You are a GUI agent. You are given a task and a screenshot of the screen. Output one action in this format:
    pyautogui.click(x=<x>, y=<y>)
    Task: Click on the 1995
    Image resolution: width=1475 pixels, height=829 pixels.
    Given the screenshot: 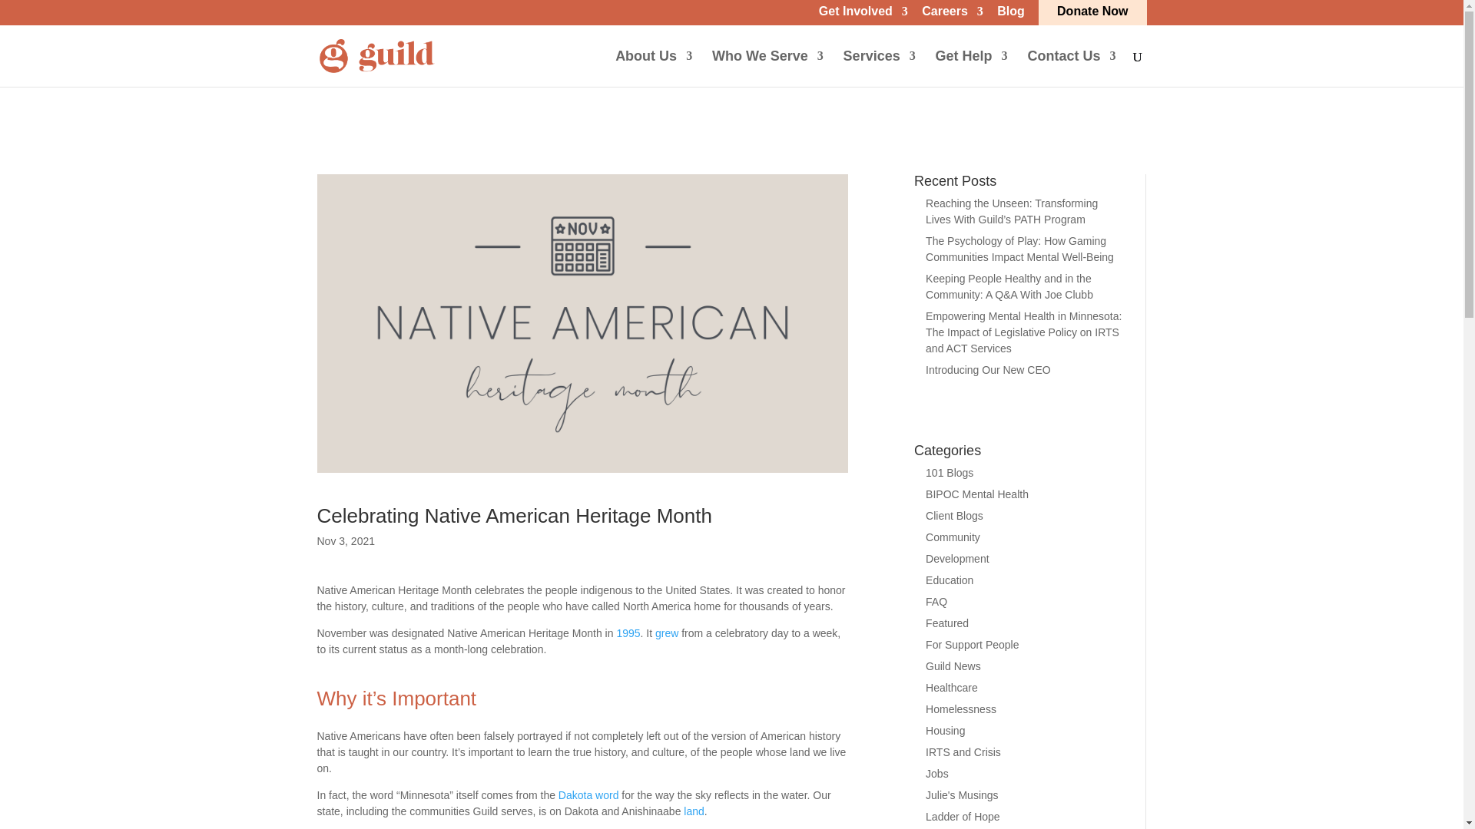 What is the action you would take?
    pyautogui.click(x=628, y=632)
    